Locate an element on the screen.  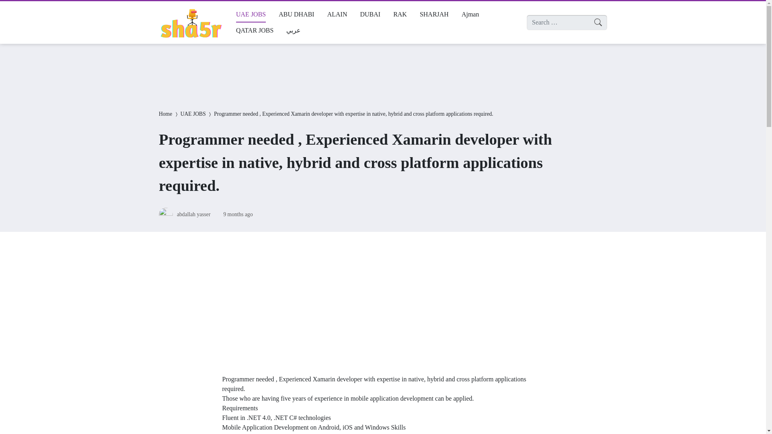
ABU DHABI is located at coordinates (296, 14).